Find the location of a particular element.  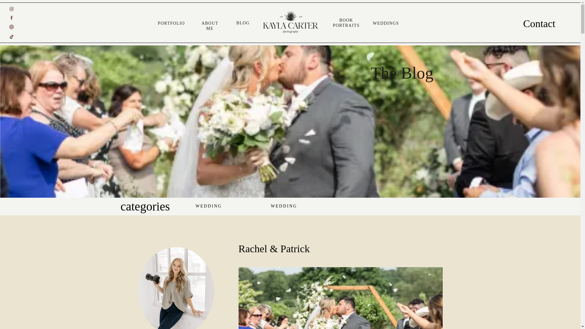

BLOG is located at coordinates (242, 23).